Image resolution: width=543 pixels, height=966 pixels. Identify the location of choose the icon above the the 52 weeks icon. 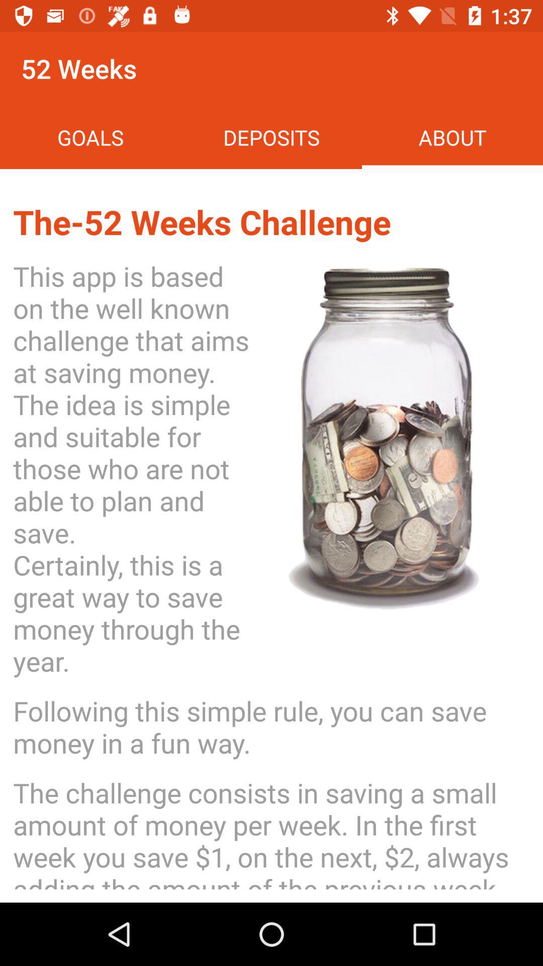
(452, 137).